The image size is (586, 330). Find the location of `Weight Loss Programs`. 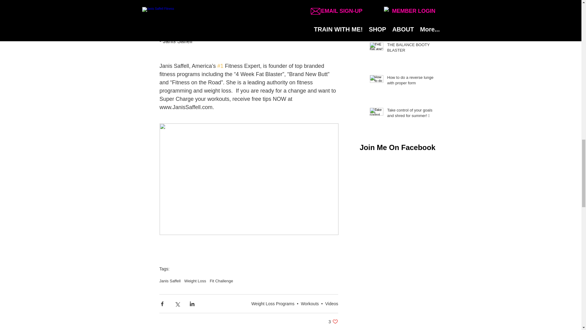

Weight Loss Programs is located at coordinates (273, 304).